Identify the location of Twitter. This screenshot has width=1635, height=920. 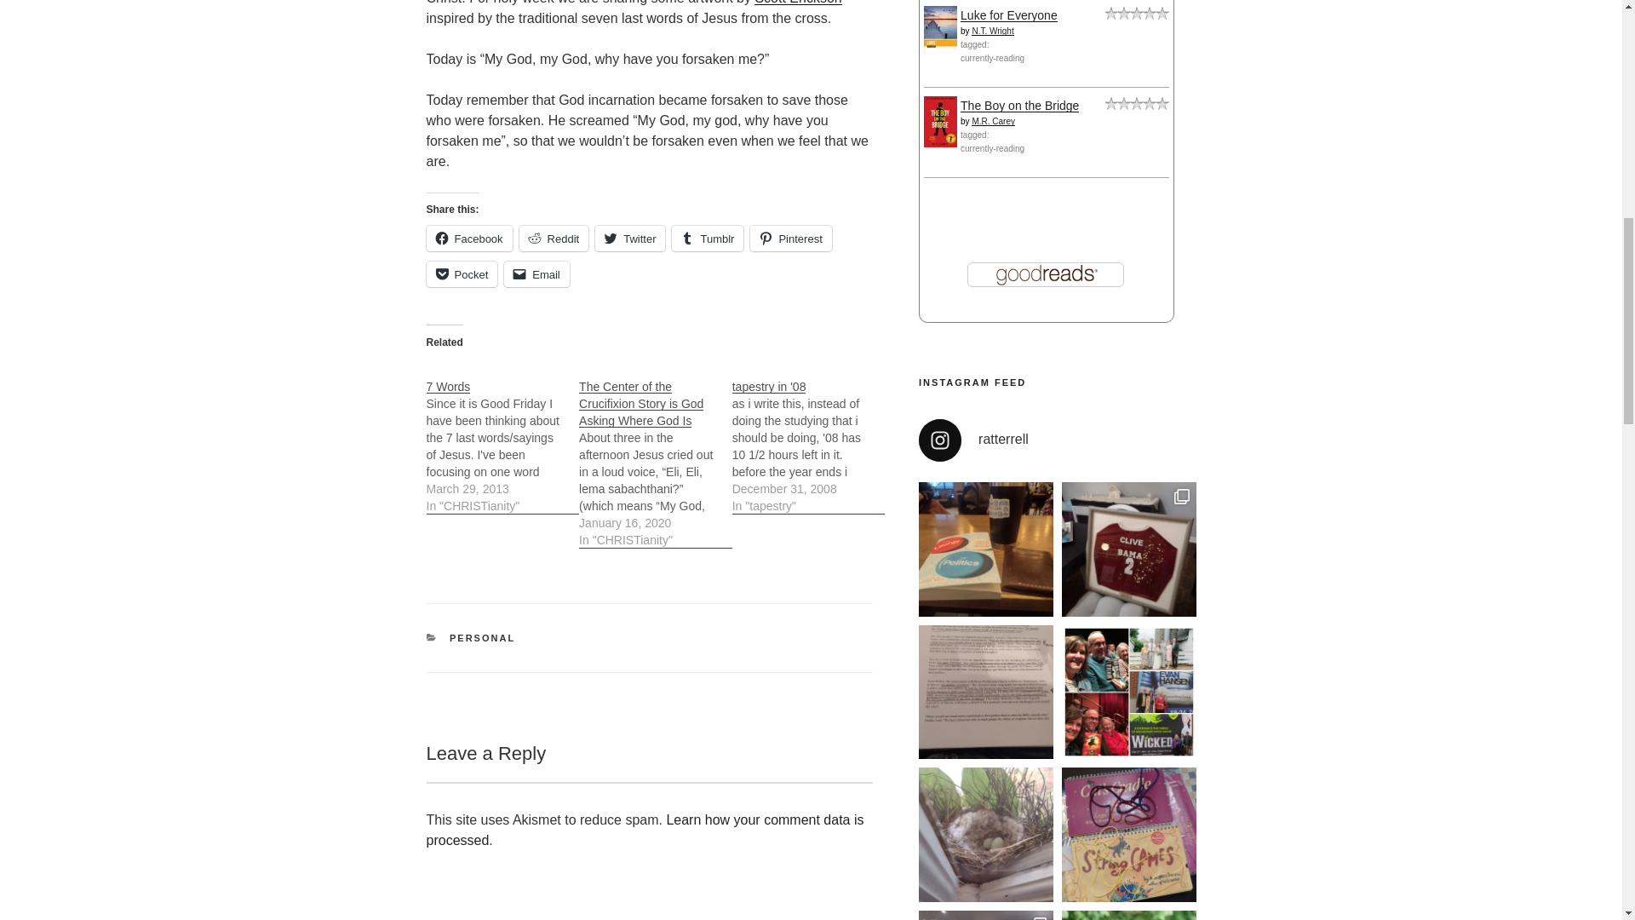
(630, 238).